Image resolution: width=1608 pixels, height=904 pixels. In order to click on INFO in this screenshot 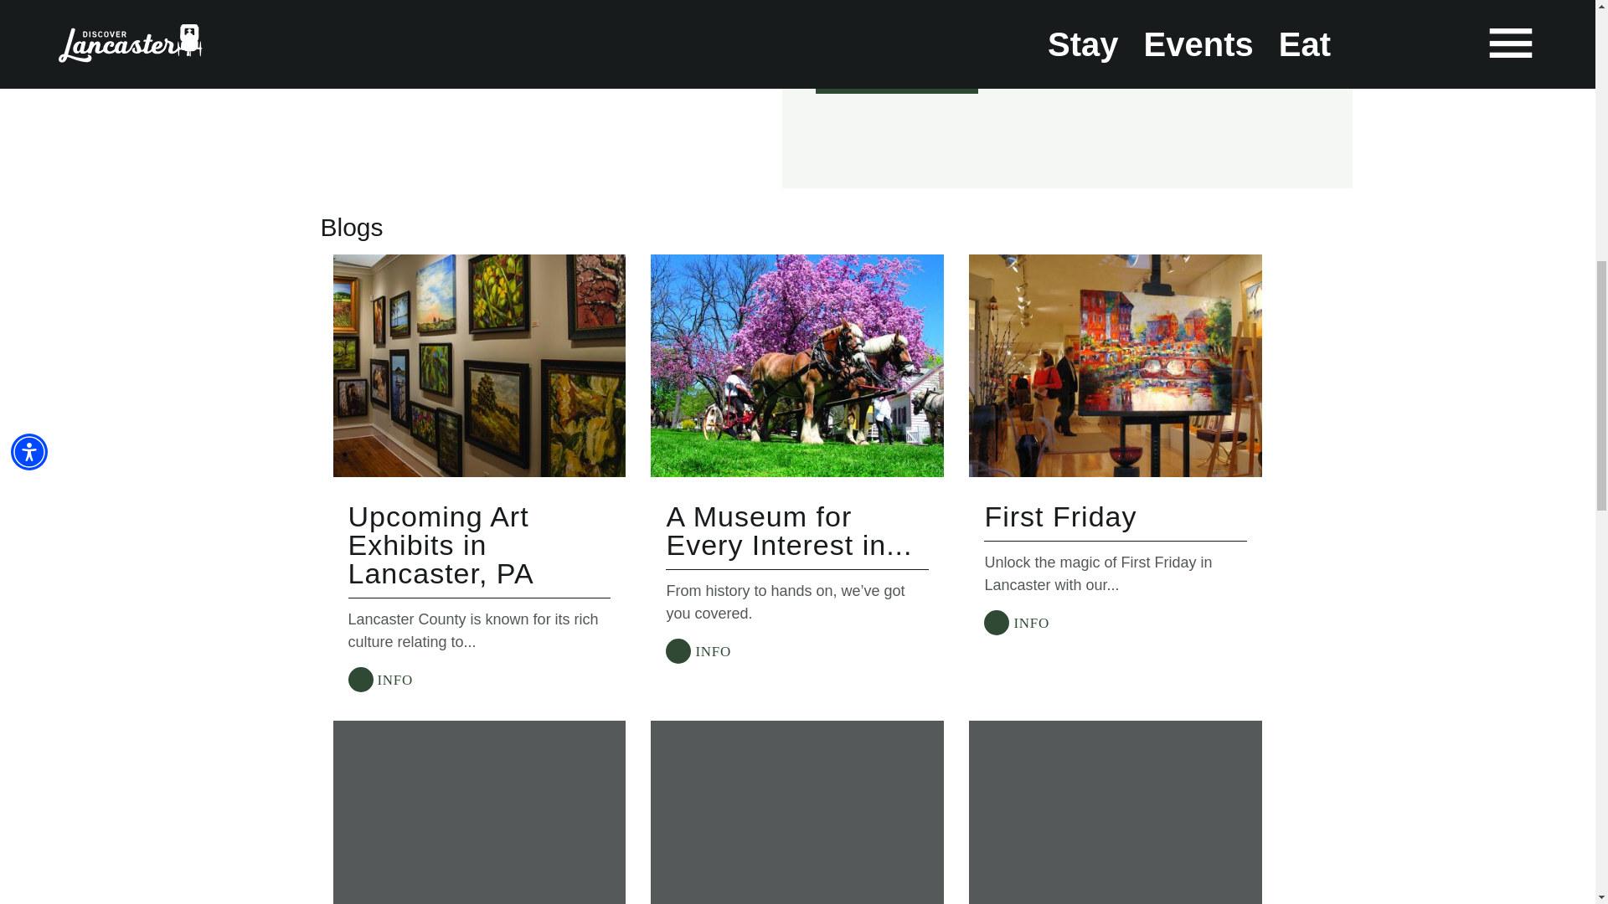, I will do `click(1016, 622)`.